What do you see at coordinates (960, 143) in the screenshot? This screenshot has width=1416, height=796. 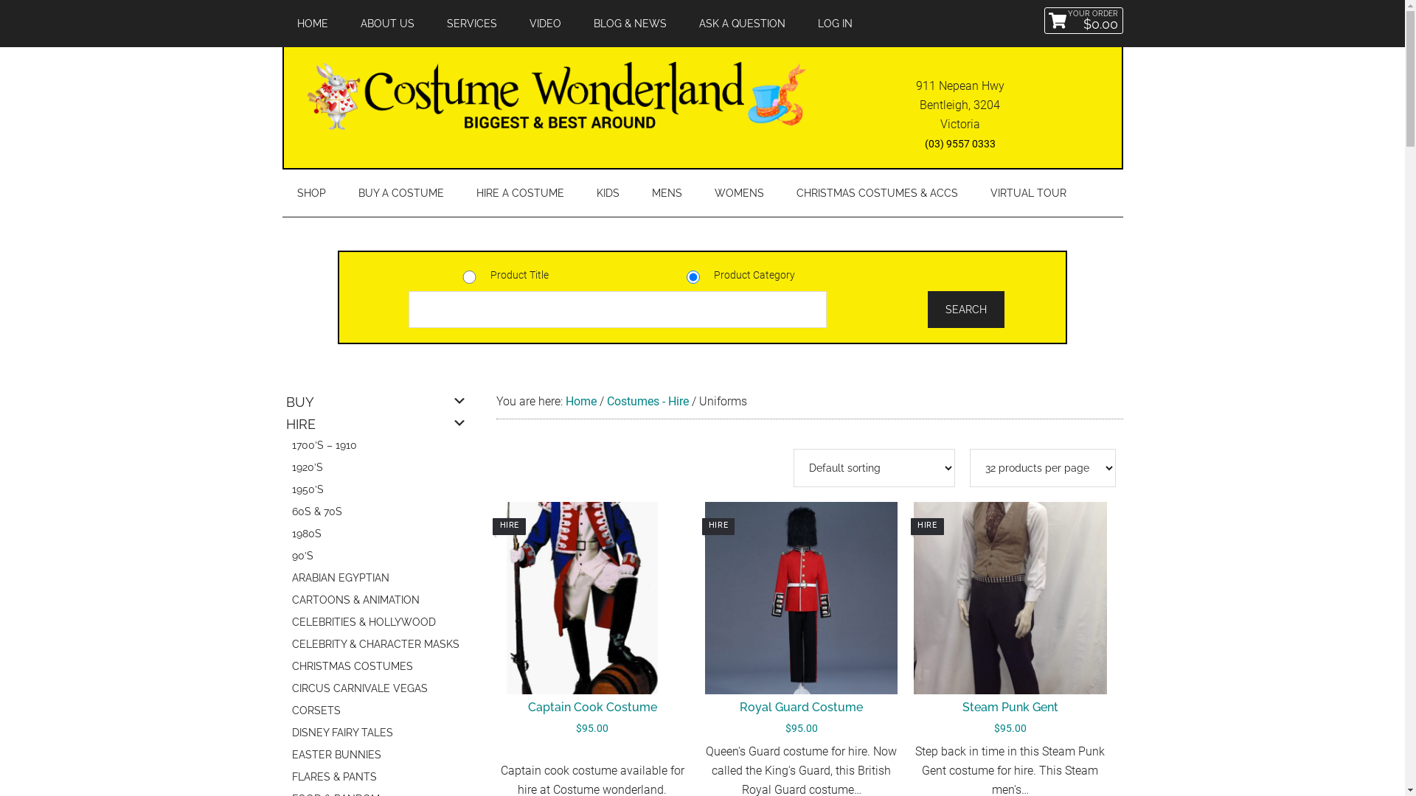 I see `(03) 9557 0333` at bounding box center [960, 143].